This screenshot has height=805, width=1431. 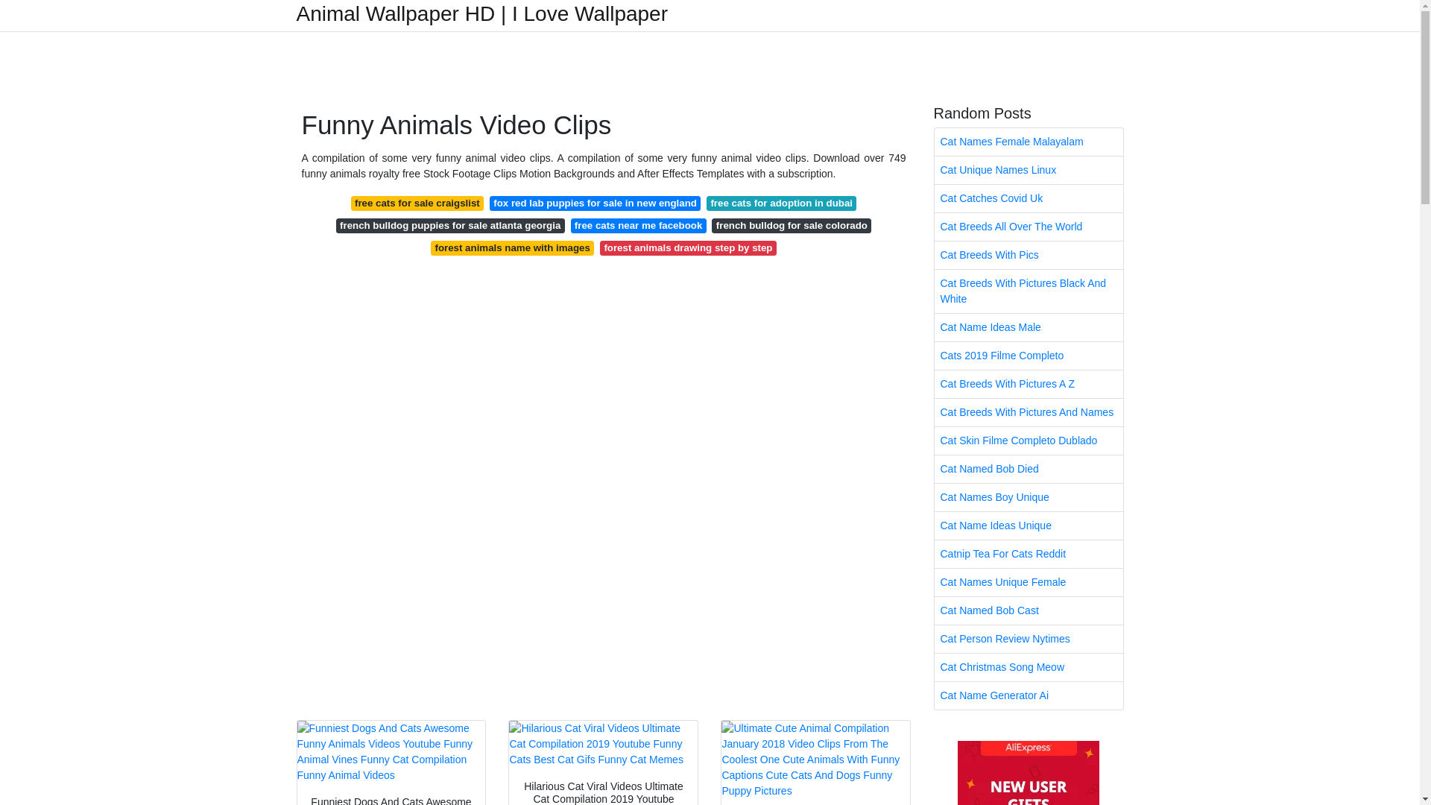 I want to click on fox red lab puppies for sale in new england, so click(x=595, y=203).